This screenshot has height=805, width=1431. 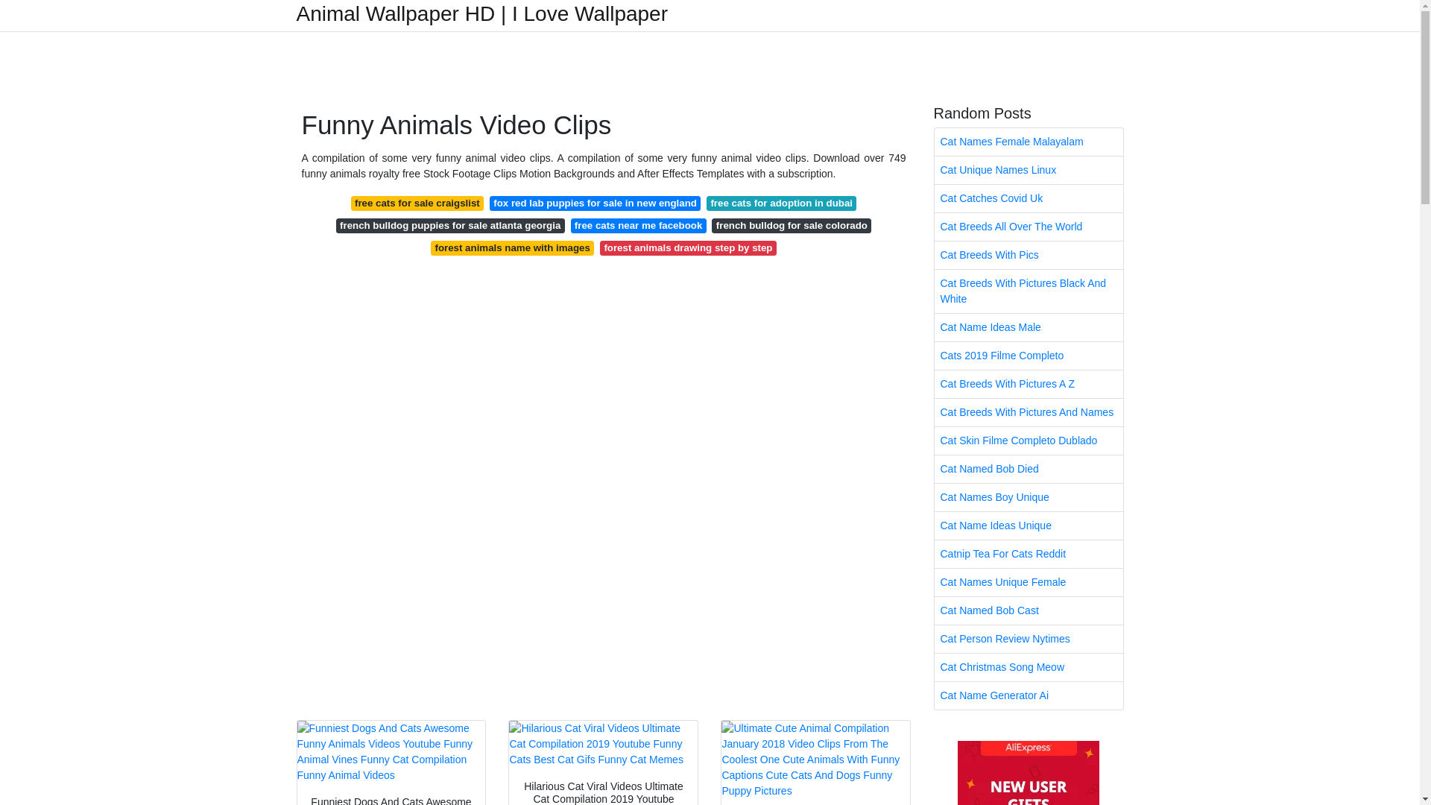 I want to click on fox red lab puppies for sale in new england, so click(x=595, y=203).